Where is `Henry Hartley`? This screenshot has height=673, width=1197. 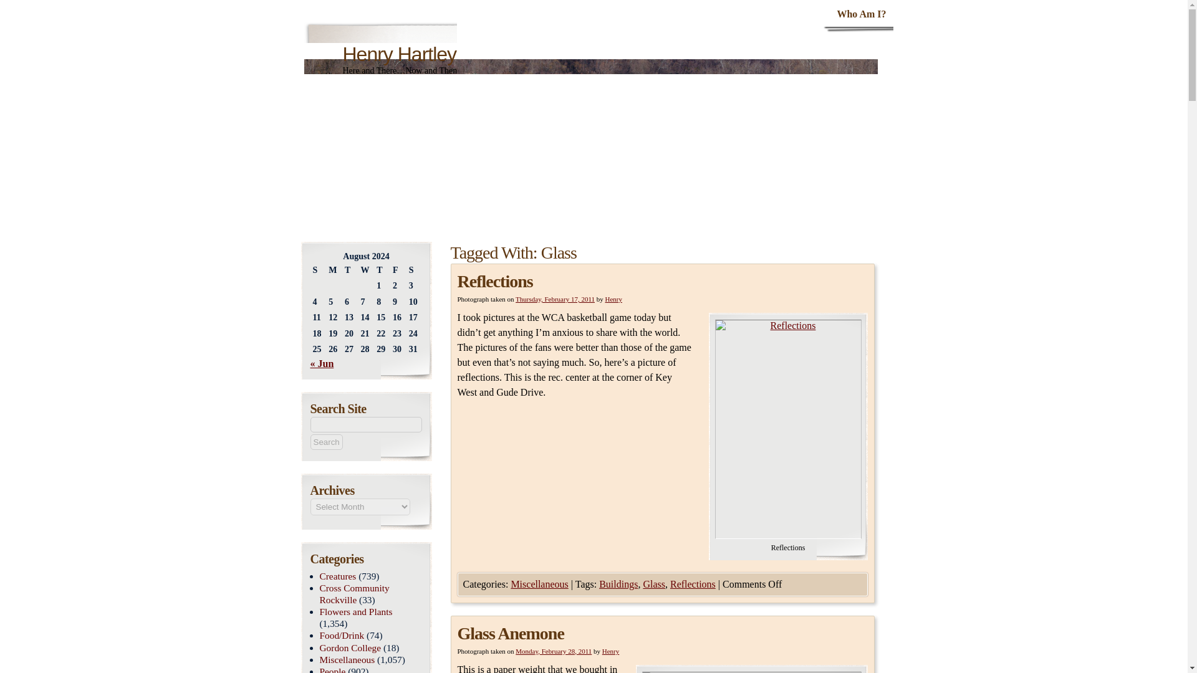
Henry Hartley is located at coordinates (400, 54).